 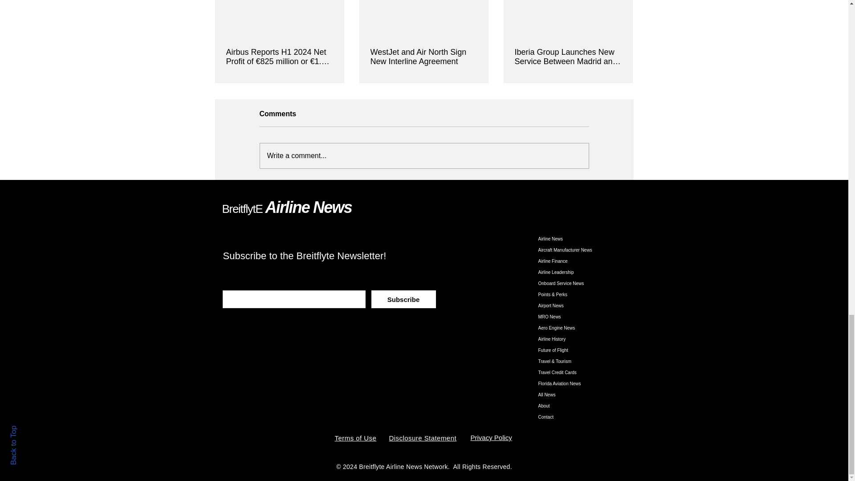 I want to click on Write a comment..., so click(x=424, y=156).